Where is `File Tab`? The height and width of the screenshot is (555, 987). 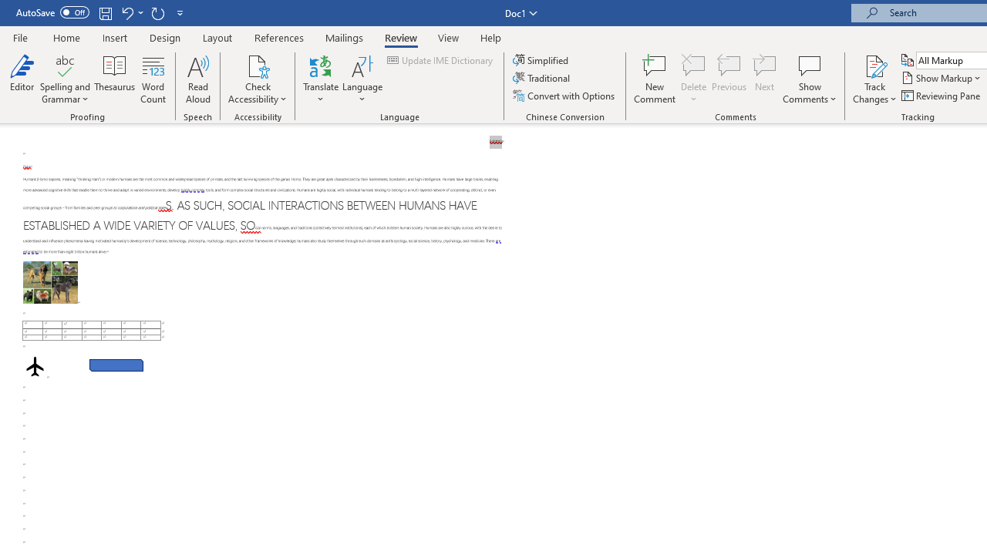 File Tab is located at coordinates (20, 37).